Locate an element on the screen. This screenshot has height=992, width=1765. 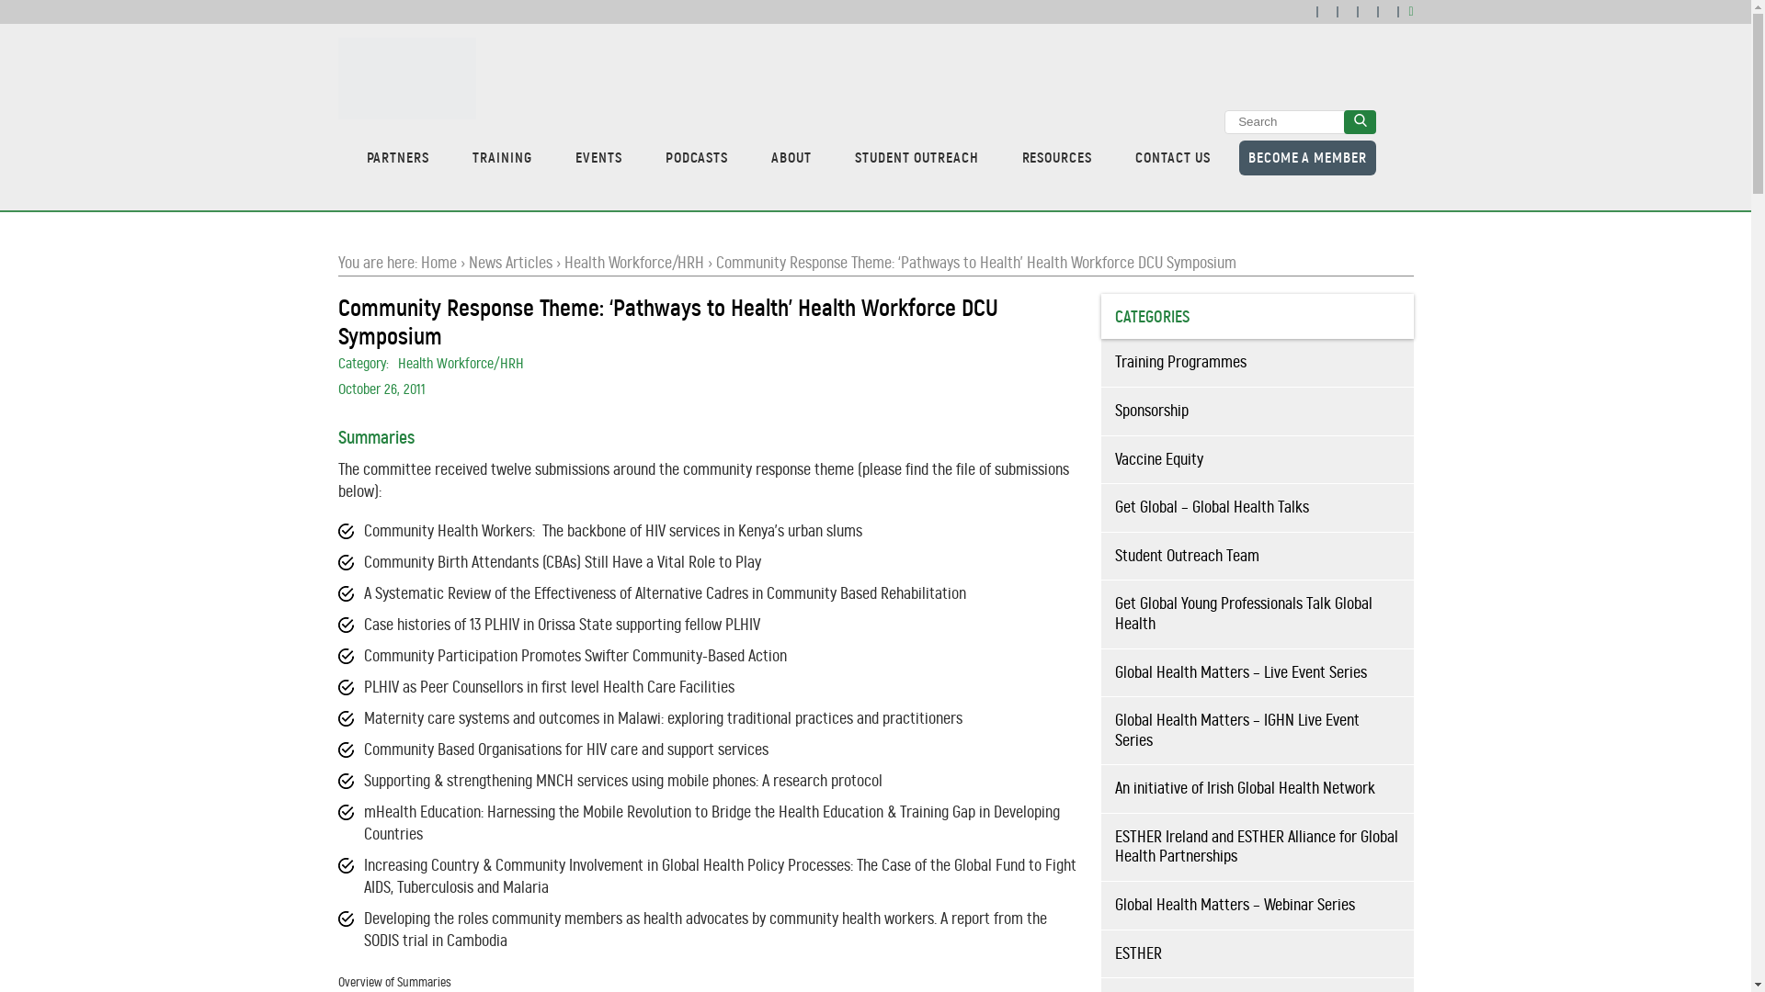
Go to News Articles. is located at coordinates (510, 263).